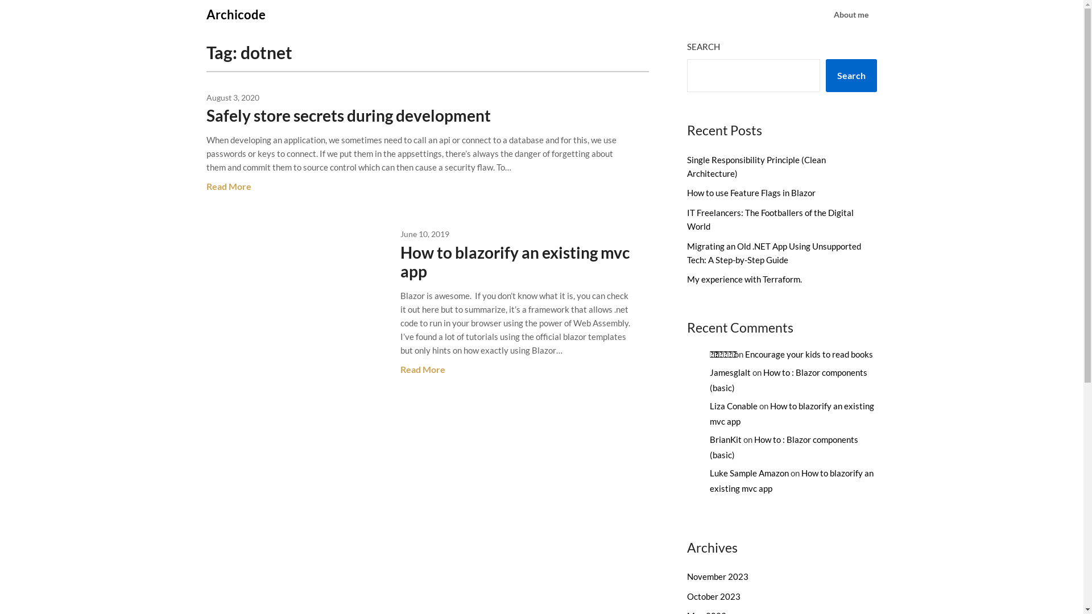 The image size is (1092, 614). I want to click on BrianKit, so click(726, 439).